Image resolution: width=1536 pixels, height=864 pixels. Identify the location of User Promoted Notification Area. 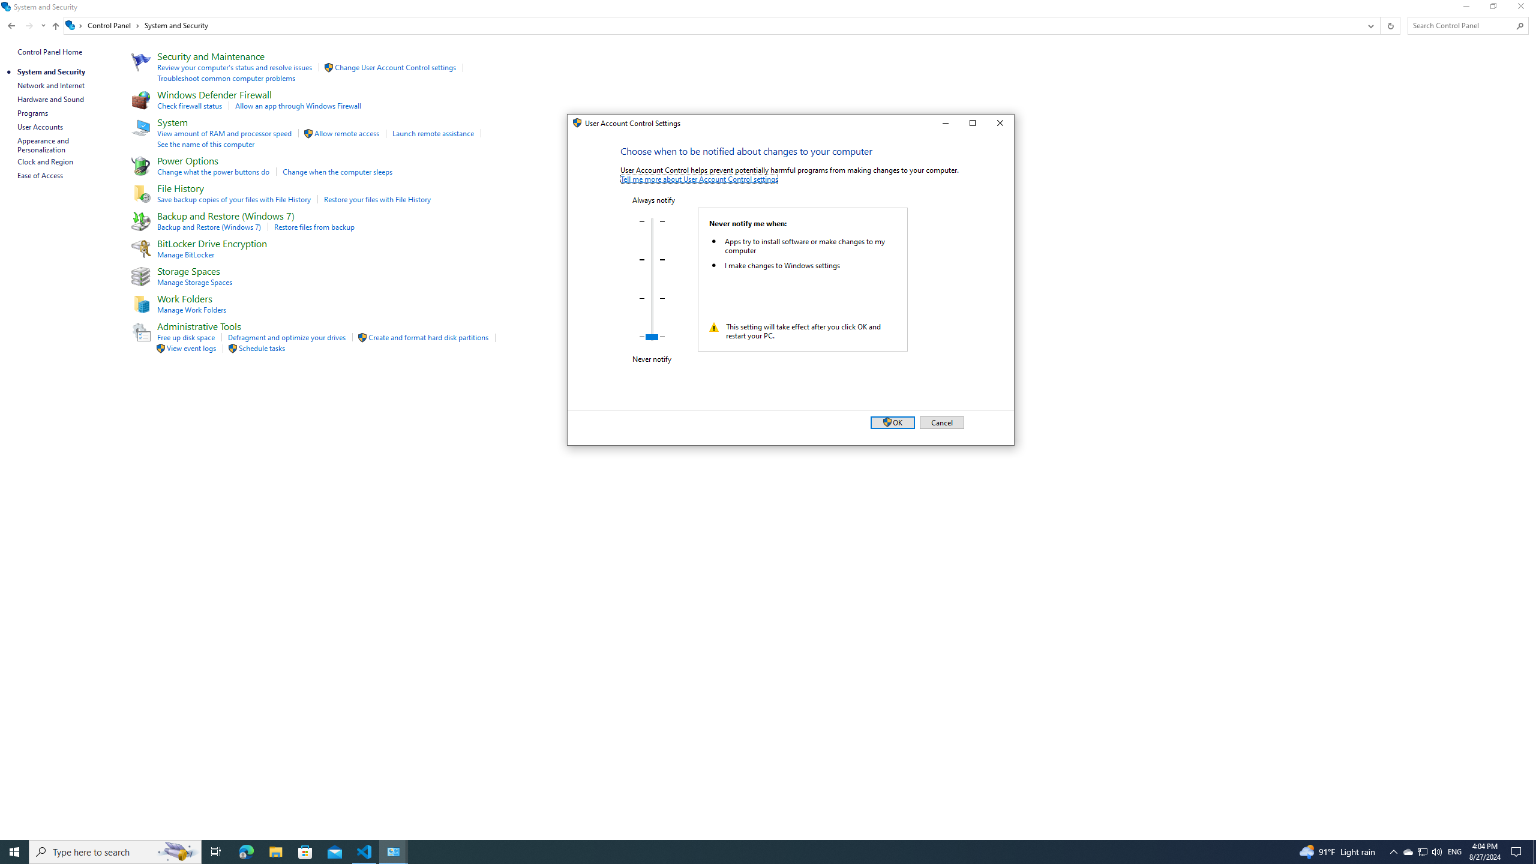
(1422, 852).